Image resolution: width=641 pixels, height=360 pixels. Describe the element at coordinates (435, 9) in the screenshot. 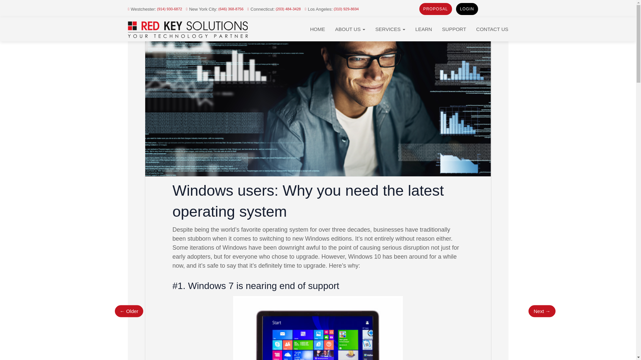

I see `PROPOSAL` at that location.